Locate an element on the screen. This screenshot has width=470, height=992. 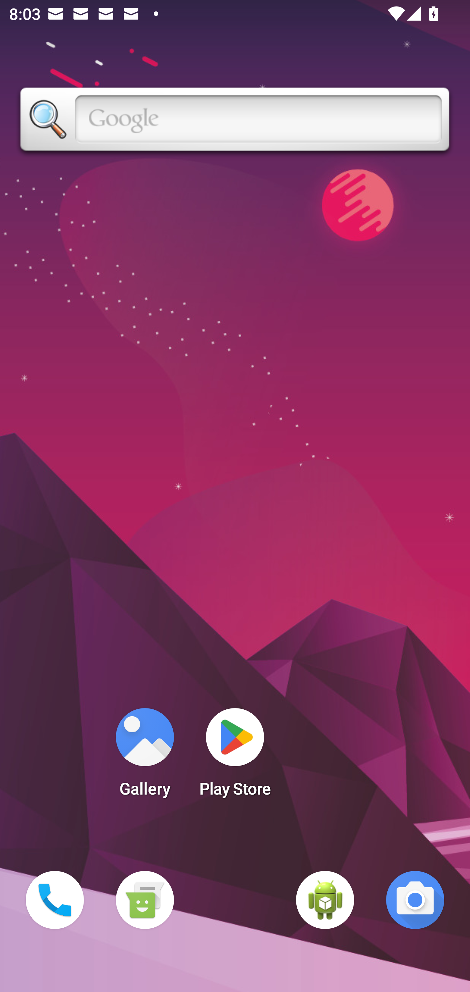
Messaging is located at coordinates (145, 900).